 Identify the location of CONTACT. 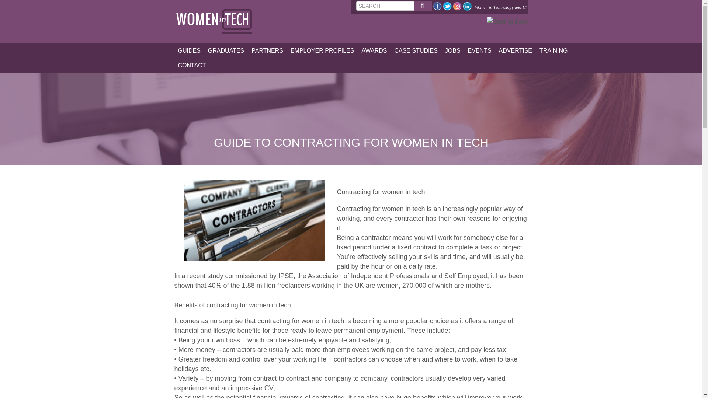
(192, 65).